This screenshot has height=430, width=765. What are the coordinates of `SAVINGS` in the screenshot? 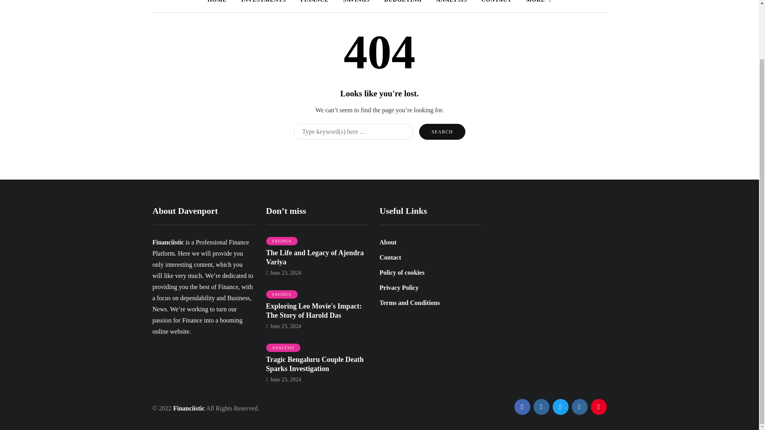 It's located at (356, 2).